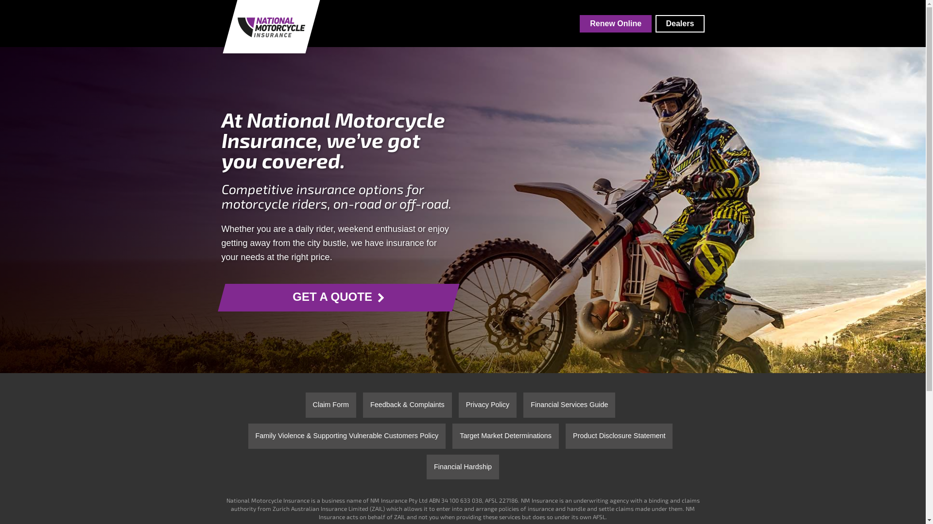  What do you see at coordinates (331, 405) in the screenshot?
I see `Claim Form` at bounding box center [331, 405].